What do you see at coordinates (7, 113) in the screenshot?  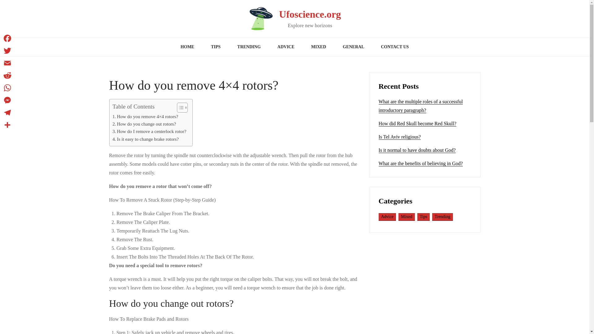 I see `Telegram` at bounding box center [7, 113].